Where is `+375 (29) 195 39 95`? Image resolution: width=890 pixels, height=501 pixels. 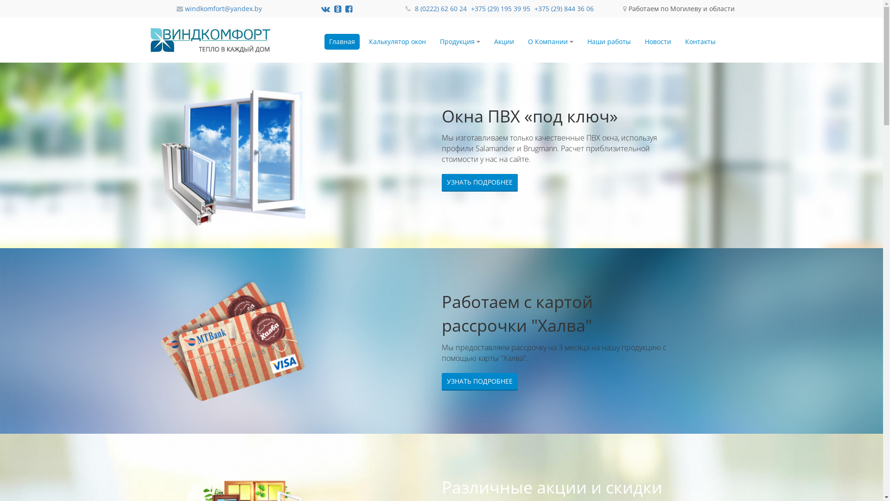 +375 (29) 195 39 95 is located at coordinates (502, 8).